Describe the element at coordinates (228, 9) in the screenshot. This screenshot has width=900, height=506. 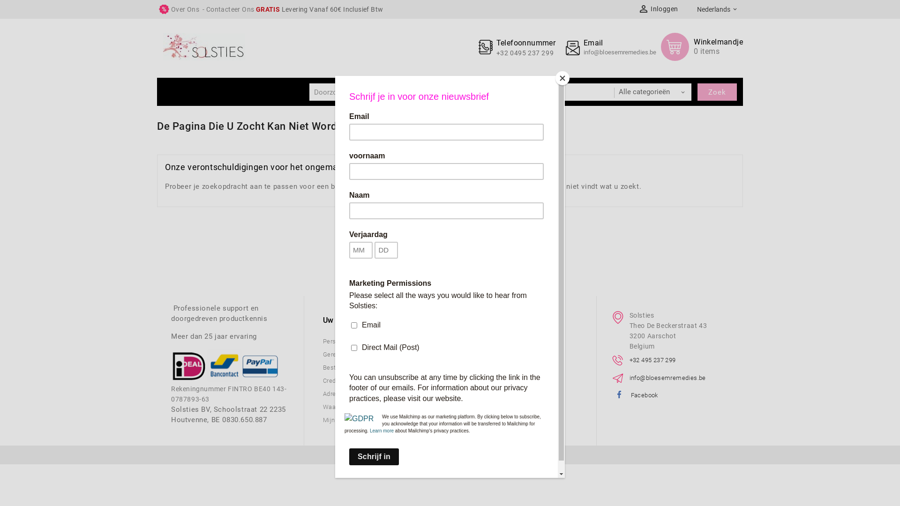
I see `- Contacteer Ons` at that location.